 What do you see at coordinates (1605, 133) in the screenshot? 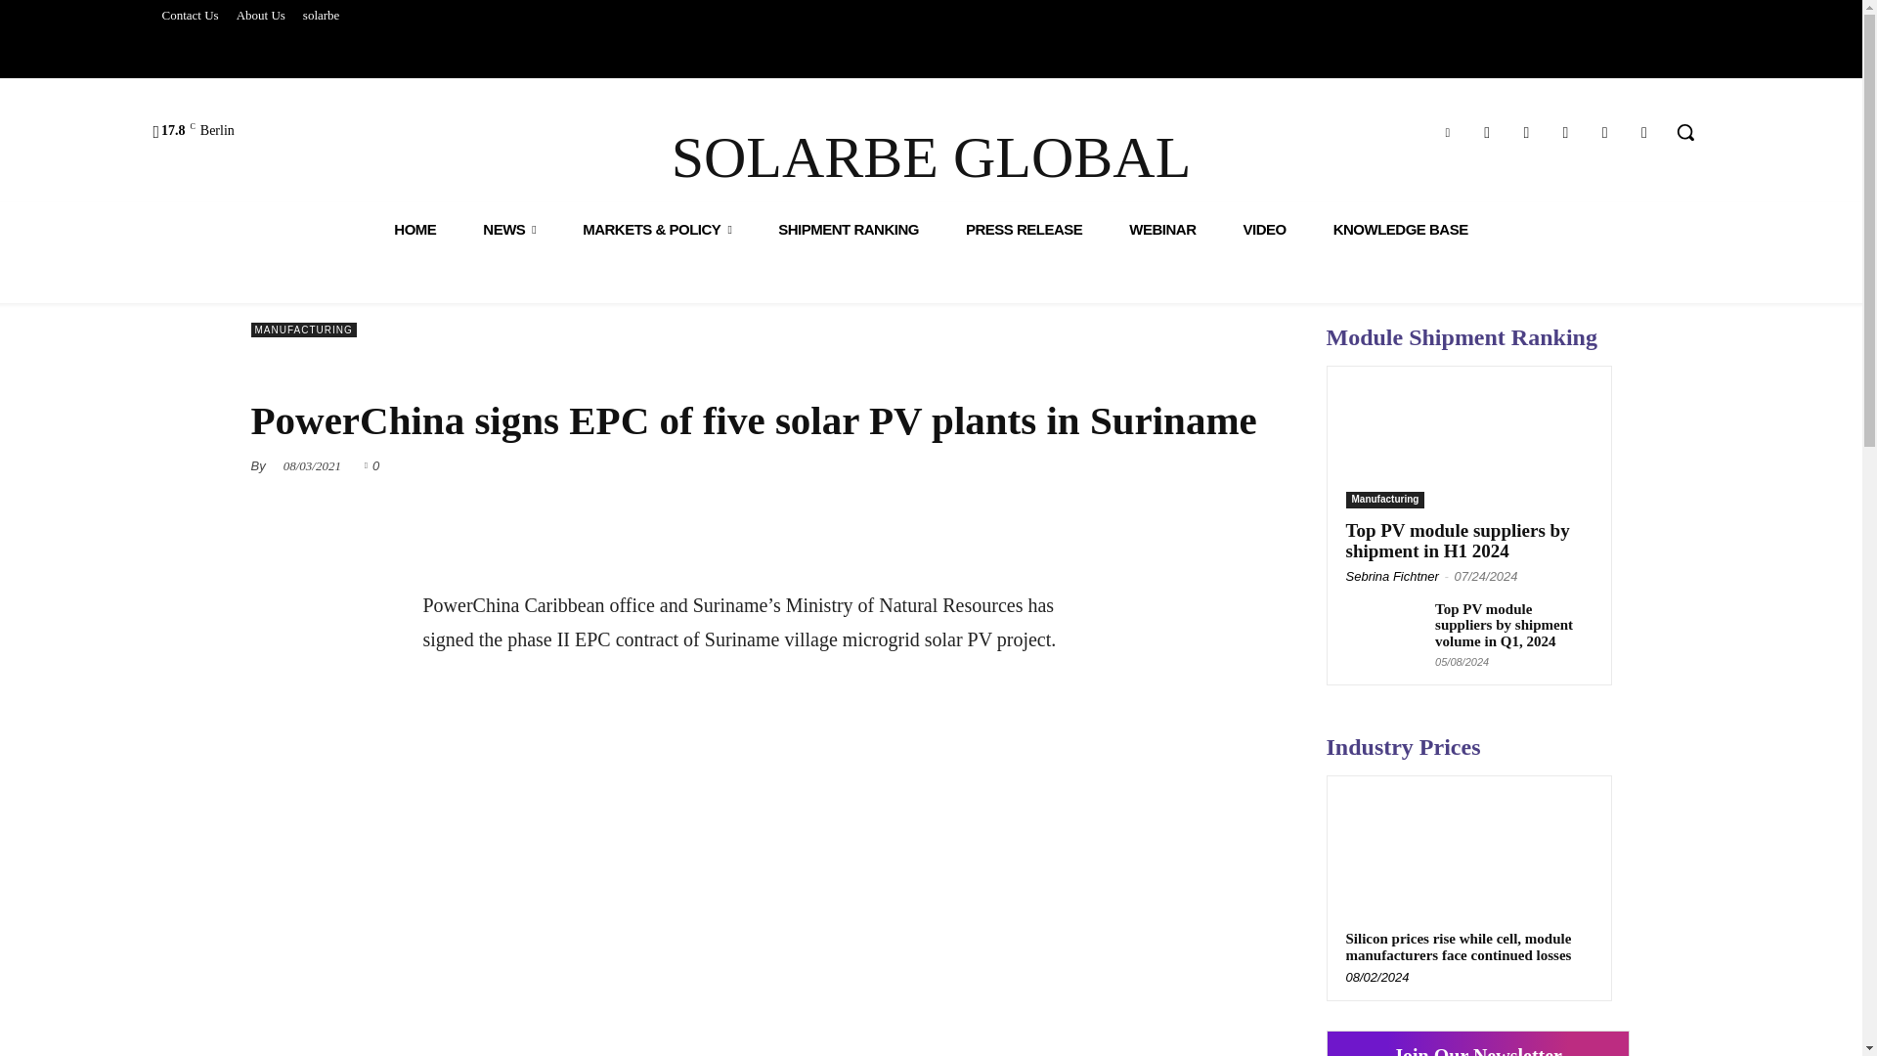
I see `Youtube` at bounding box center [1605, 133].